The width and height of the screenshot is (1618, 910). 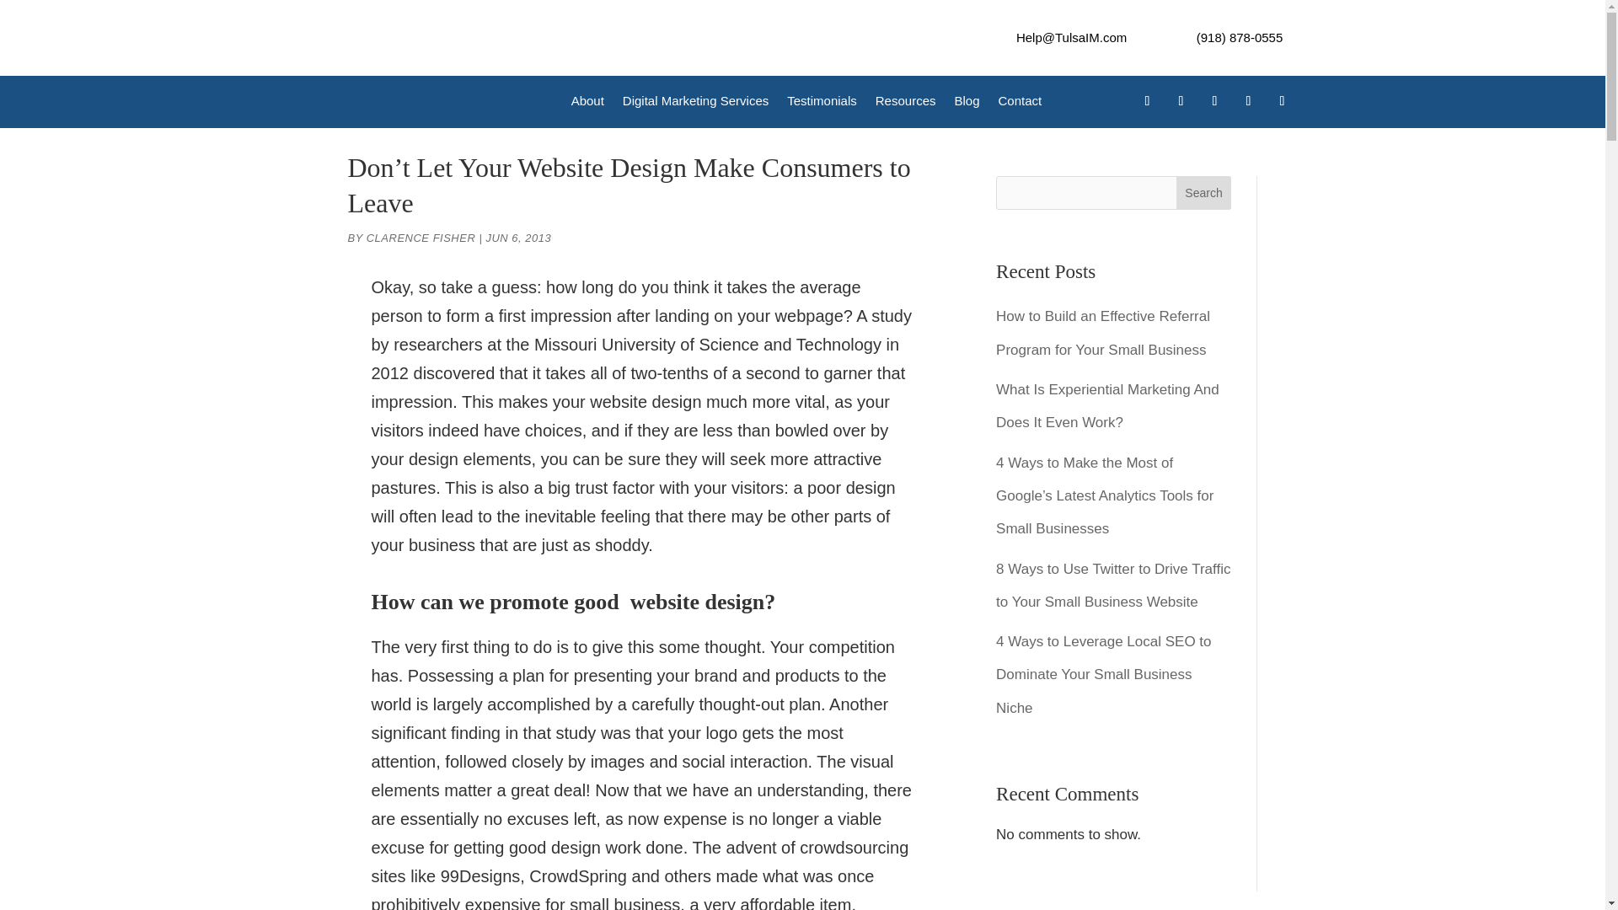 I want to click on Search, so click(x=1203, y=193).